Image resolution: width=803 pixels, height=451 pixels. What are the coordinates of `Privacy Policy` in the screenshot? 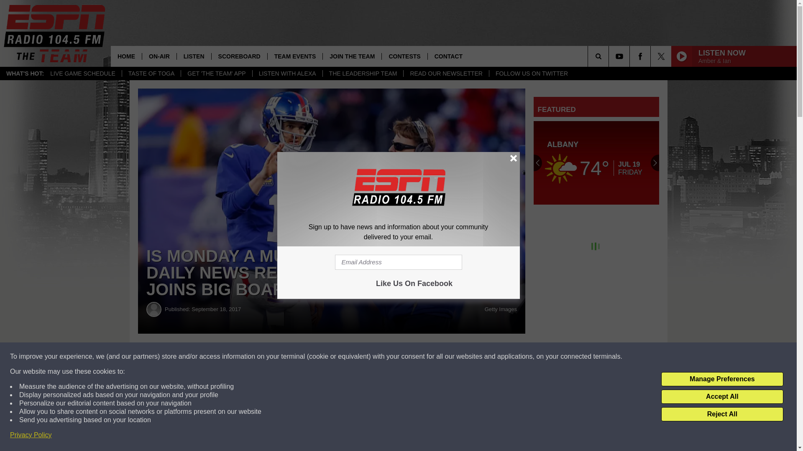 It's located at (31, 435).